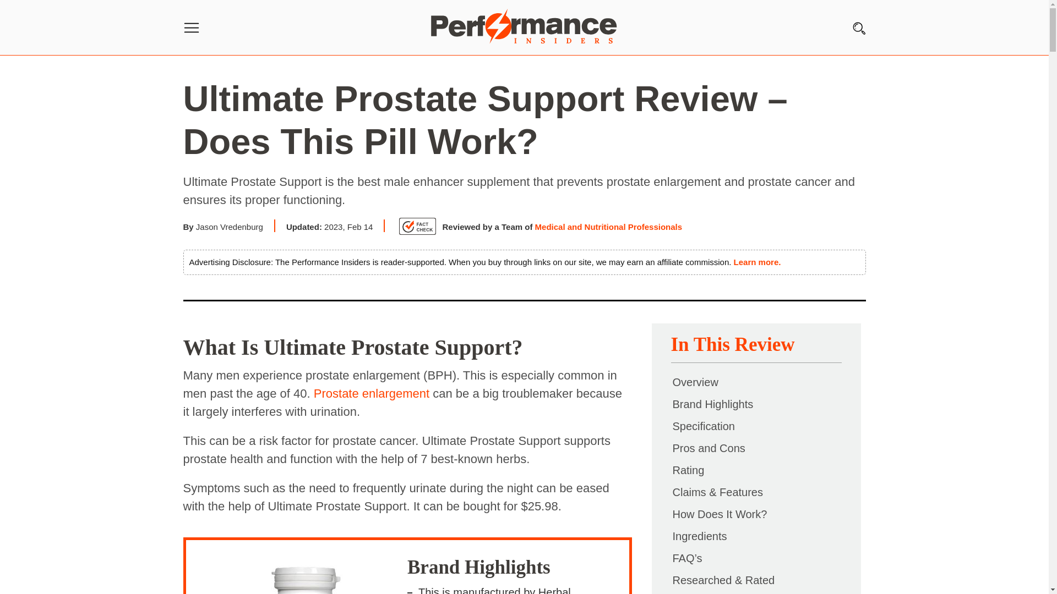 This screenshot has width=1057, height=594. What do you see at coordinates (688, 470) in the screenshot?
I see `Rating` at bounding box center [688, 470].